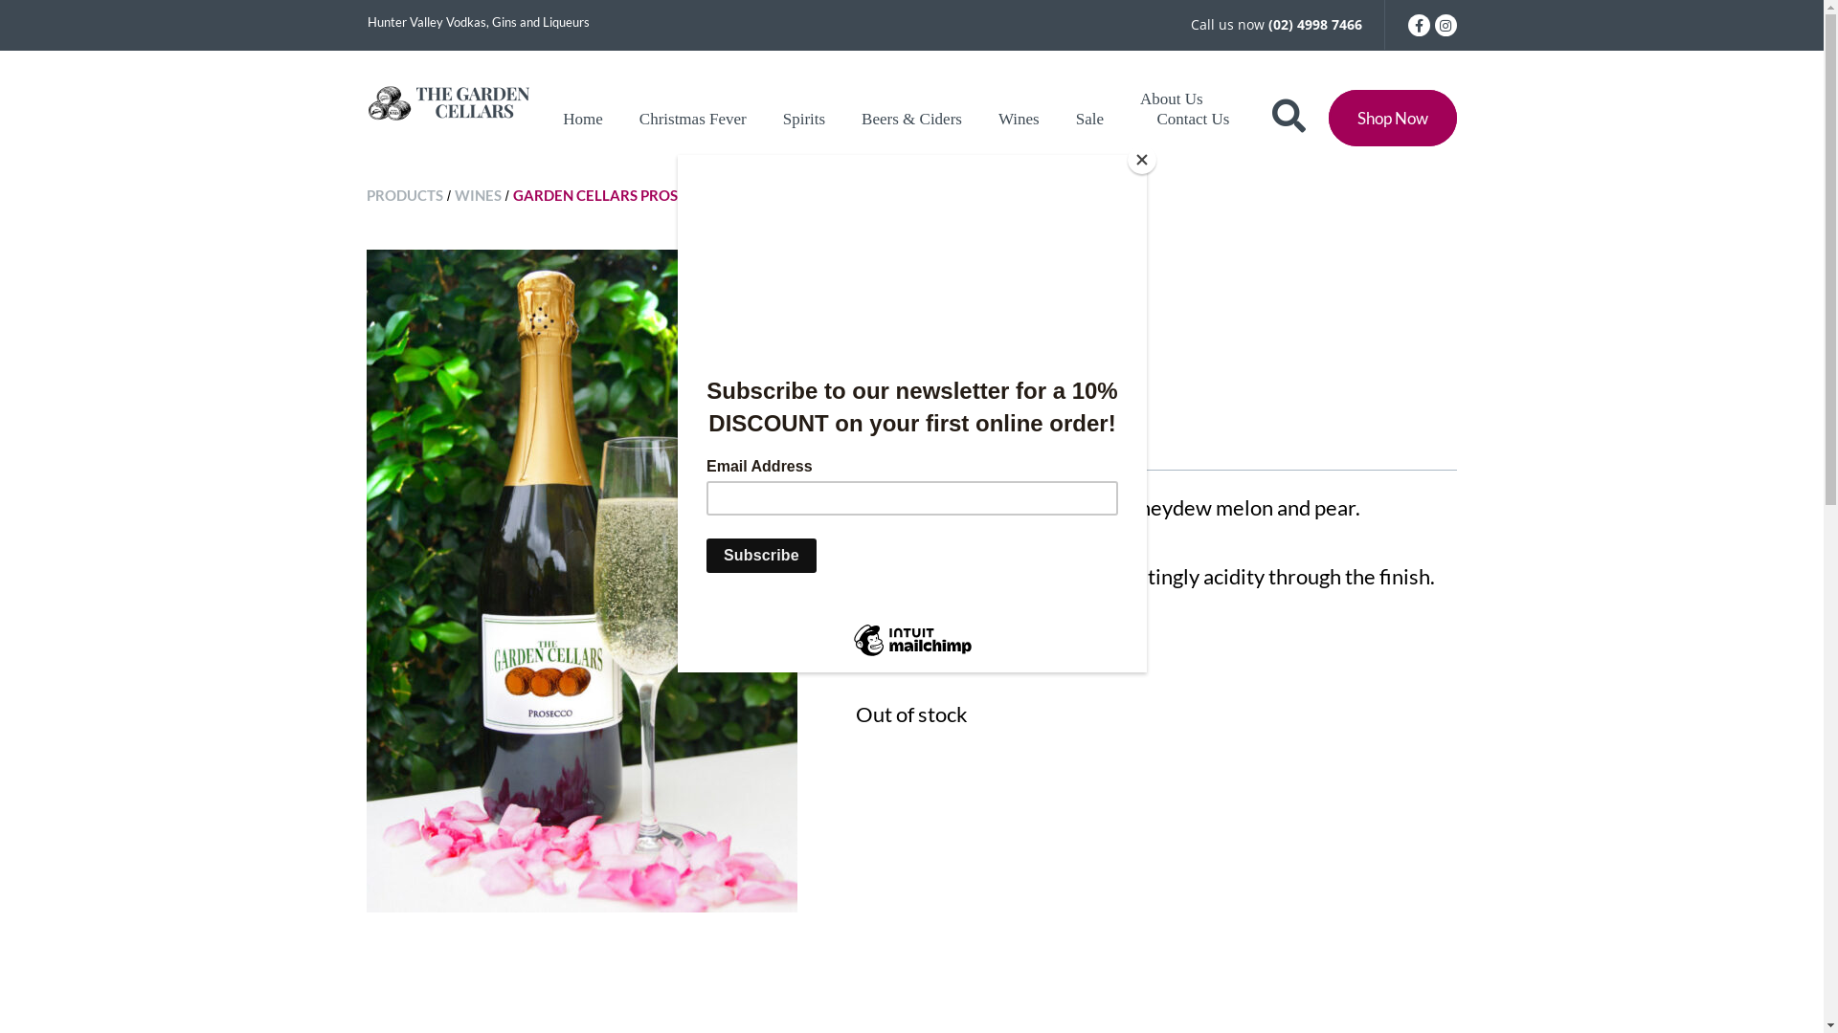  Describe the element at coordinates (479, 195) in the screenshot. I see `WINES` at that location.